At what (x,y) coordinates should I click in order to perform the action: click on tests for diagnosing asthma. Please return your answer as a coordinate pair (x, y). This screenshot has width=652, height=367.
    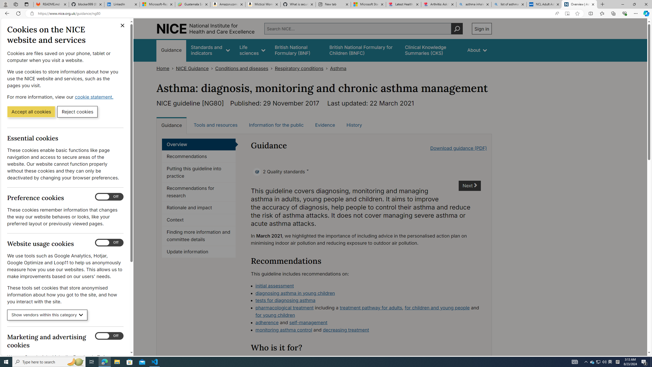
    Looking at the image, I should click on (286, 300).